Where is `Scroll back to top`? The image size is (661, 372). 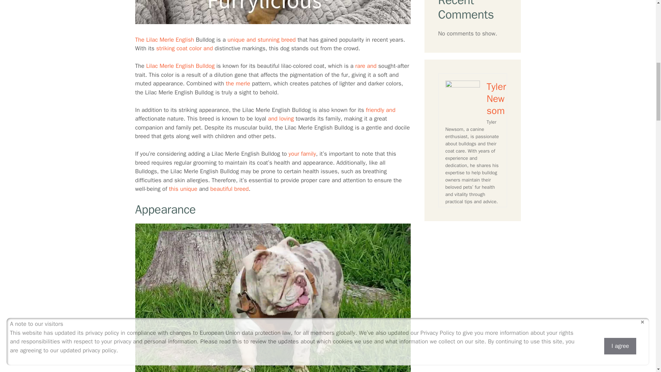 Scroll back to top is located at coordinates (639, 327).